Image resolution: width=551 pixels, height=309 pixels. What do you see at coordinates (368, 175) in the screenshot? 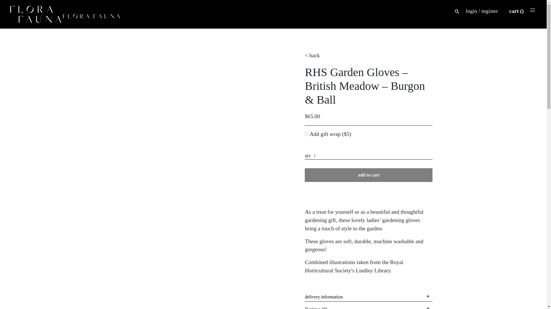
I see `add to cart` at bounding box center [368, 175].